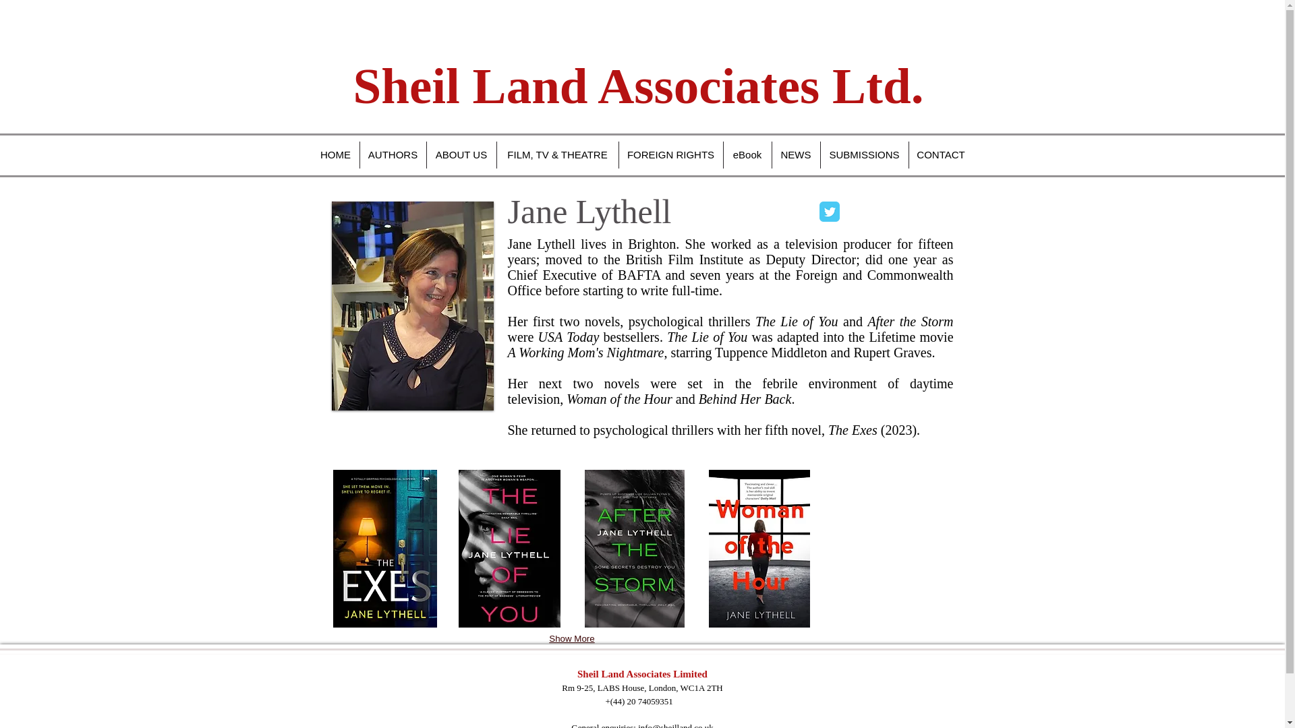 The height and width of the screenshot is (728, 1295). What do you see at coordinates (461, 154) in the screenshot?
I see `ABOUT US` at bounding box center [461, 154].